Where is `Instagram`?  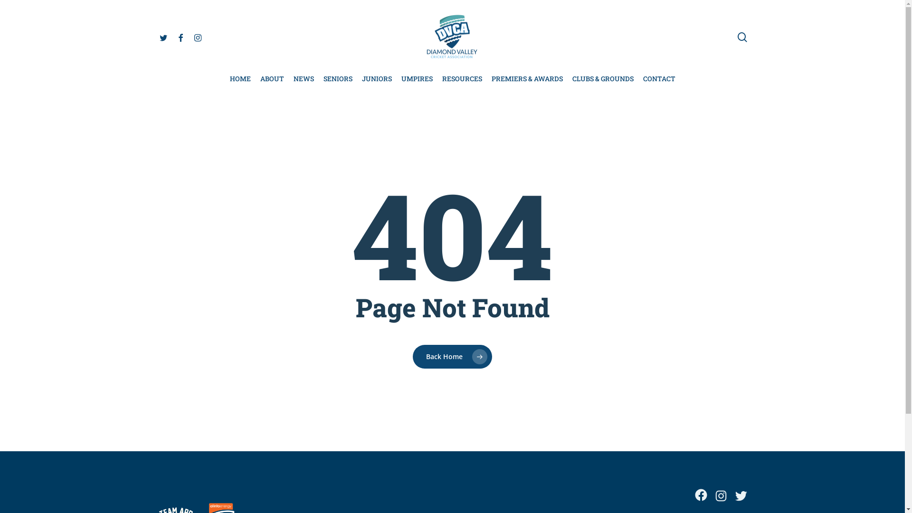 Instagram is located at coordinates (721, 496).